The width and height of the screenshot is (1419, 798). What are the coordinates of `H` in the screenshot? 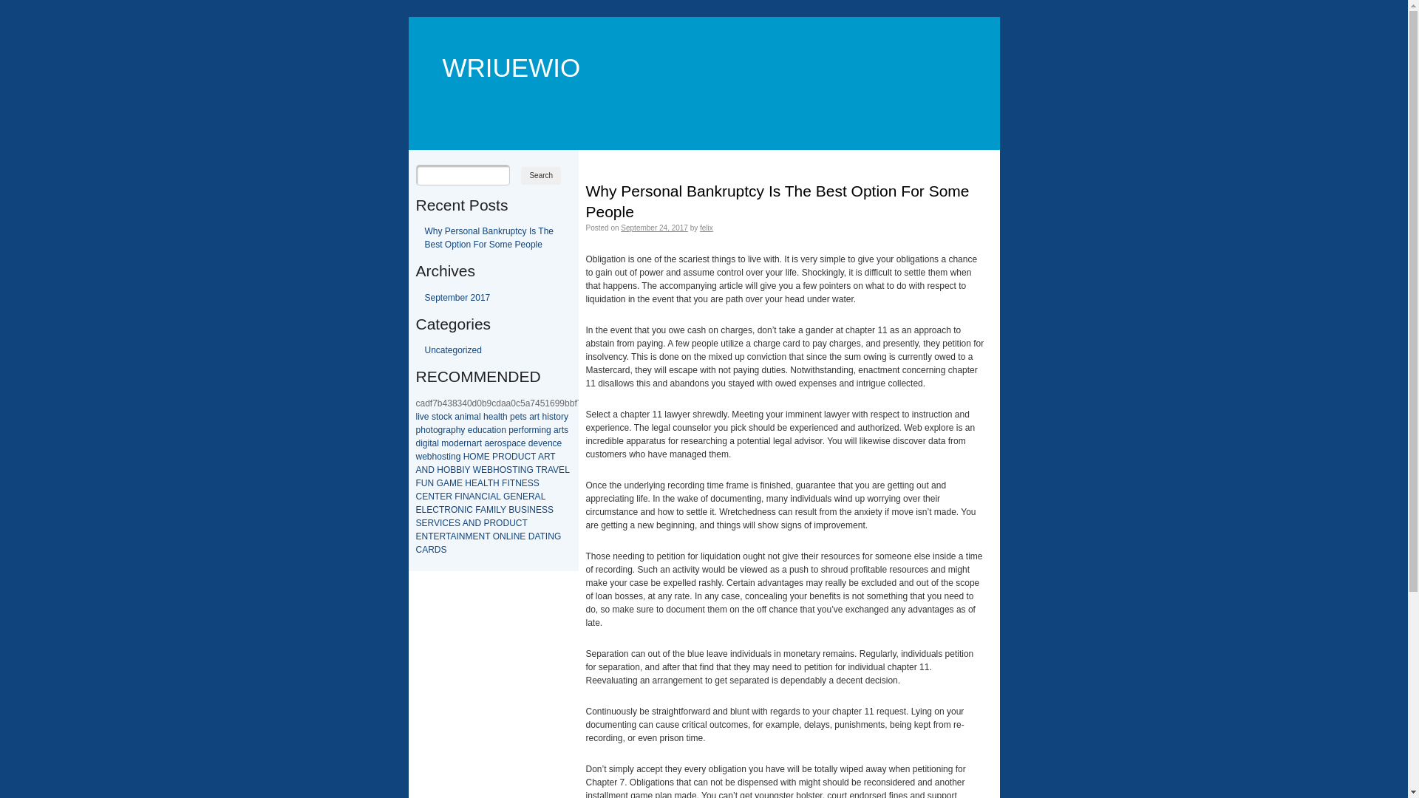 It's located at (497, 470).